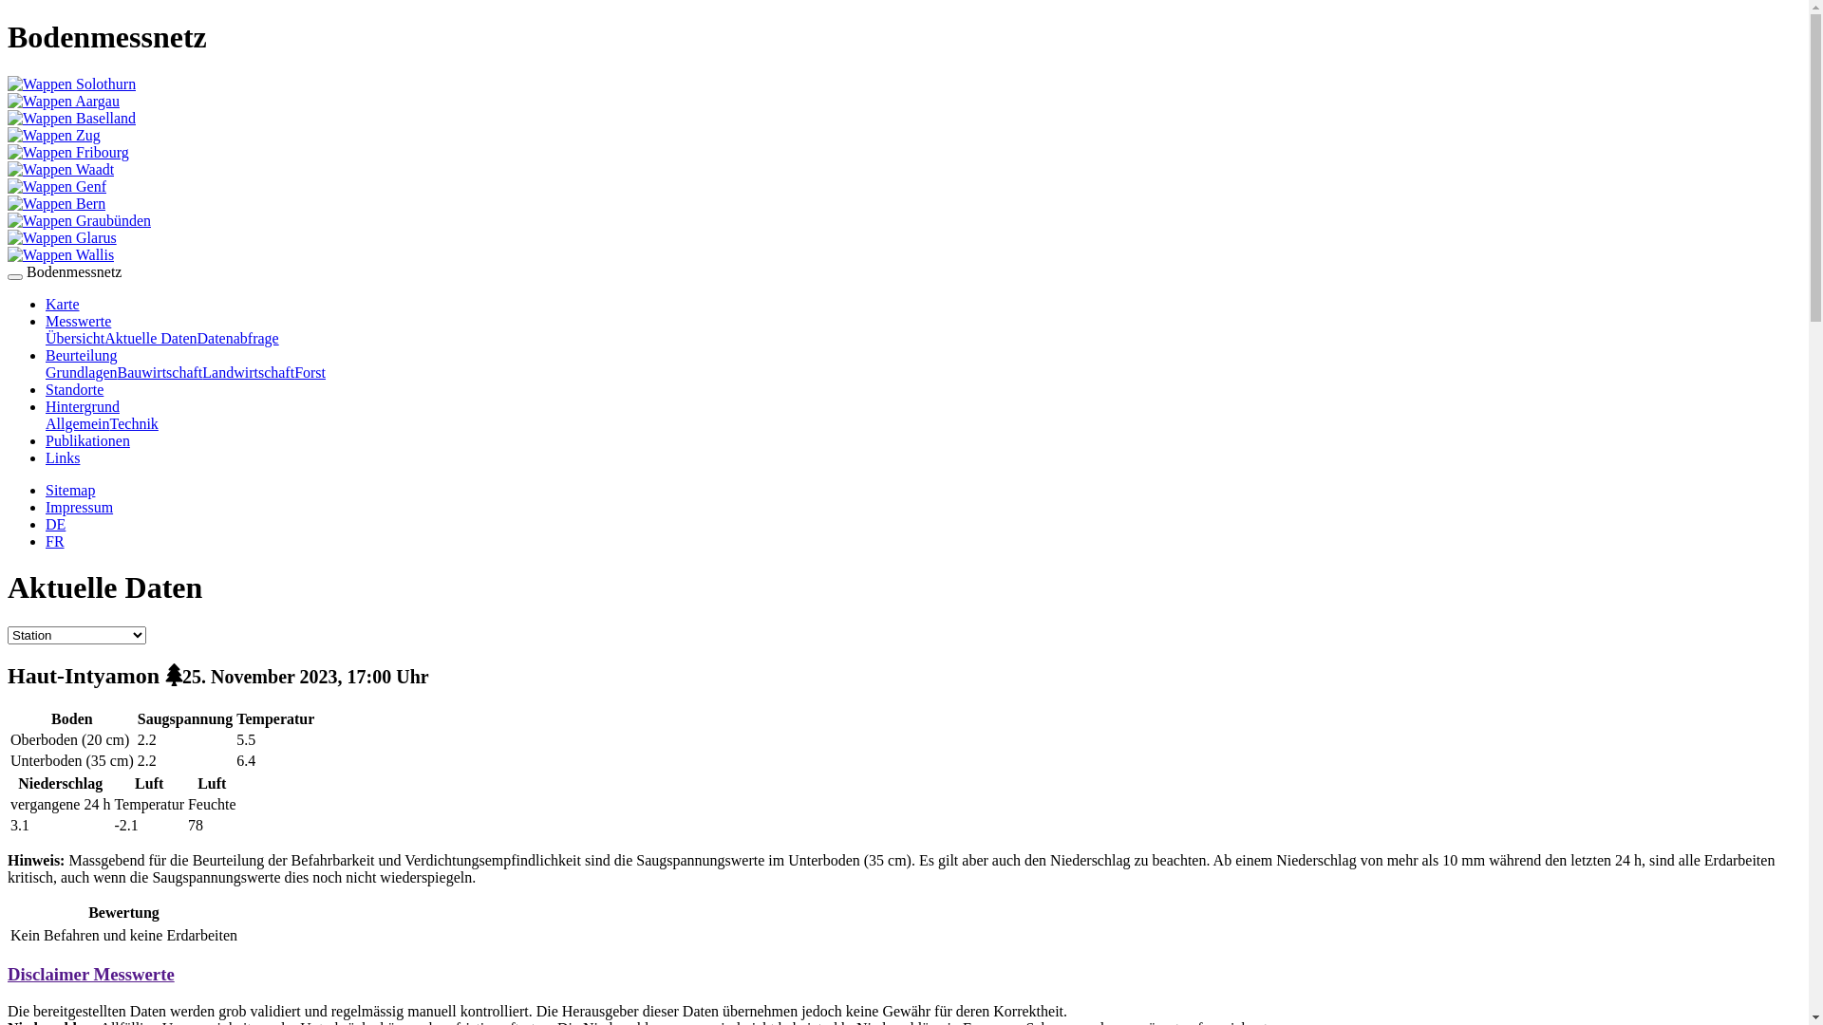 The image size is (1823, 1025). What do you see at coordinates (91, 974) in the screenshot?
I see `Disclaimer Messwerte` at bounding box center [91, 974].